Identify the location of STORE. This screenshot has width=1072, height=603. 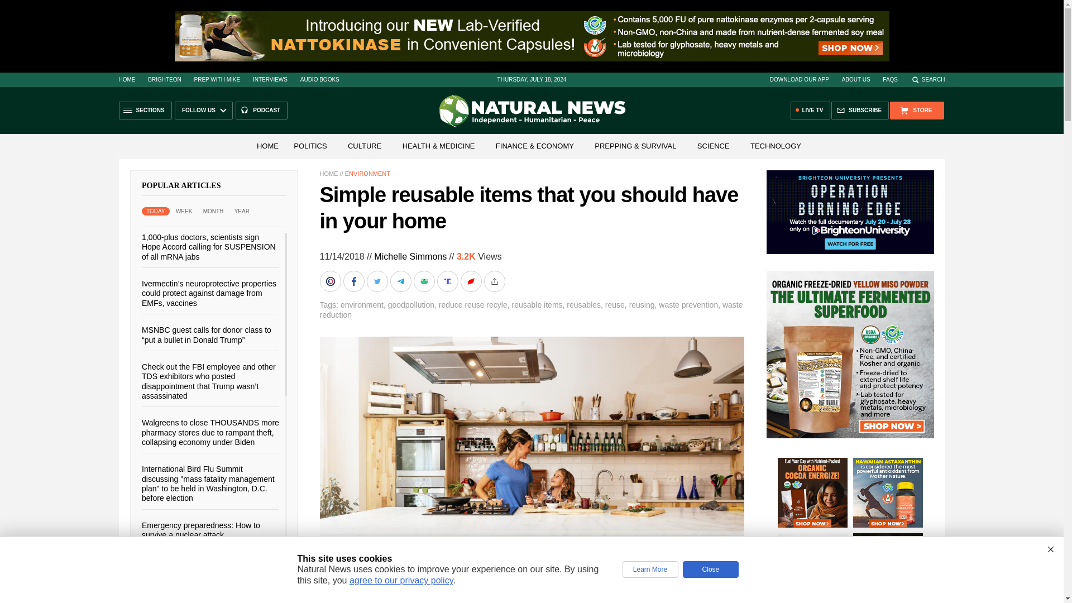
(916, 111).